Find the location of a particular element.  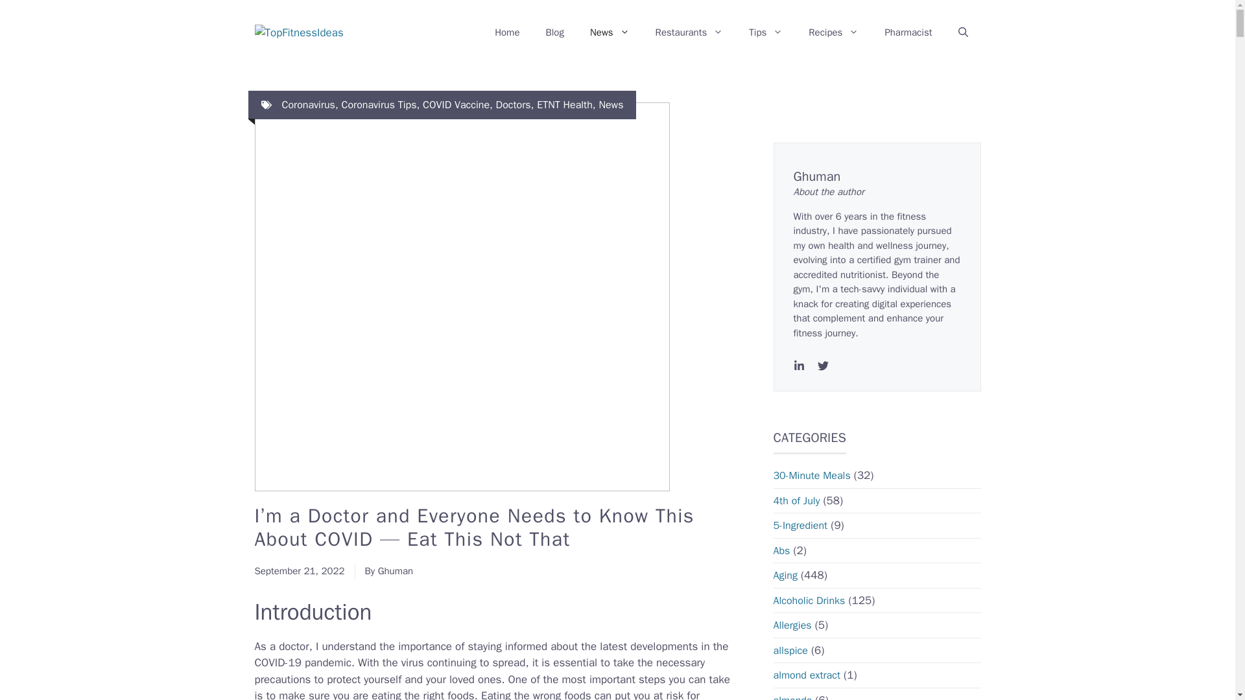

Tips is located at coordinates (765, 32).